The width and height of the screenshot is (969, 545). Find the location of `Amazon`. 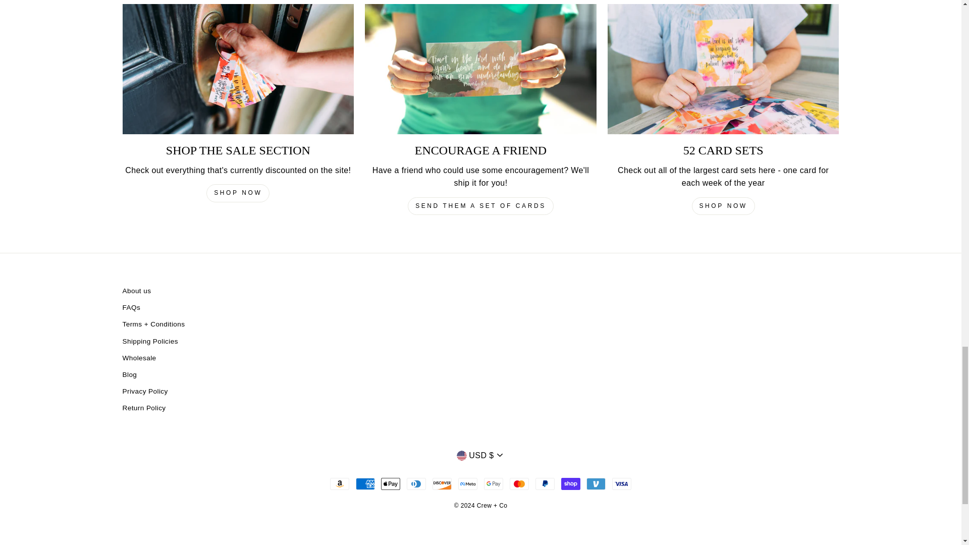

Amazon is located at coordinates (339, 483).